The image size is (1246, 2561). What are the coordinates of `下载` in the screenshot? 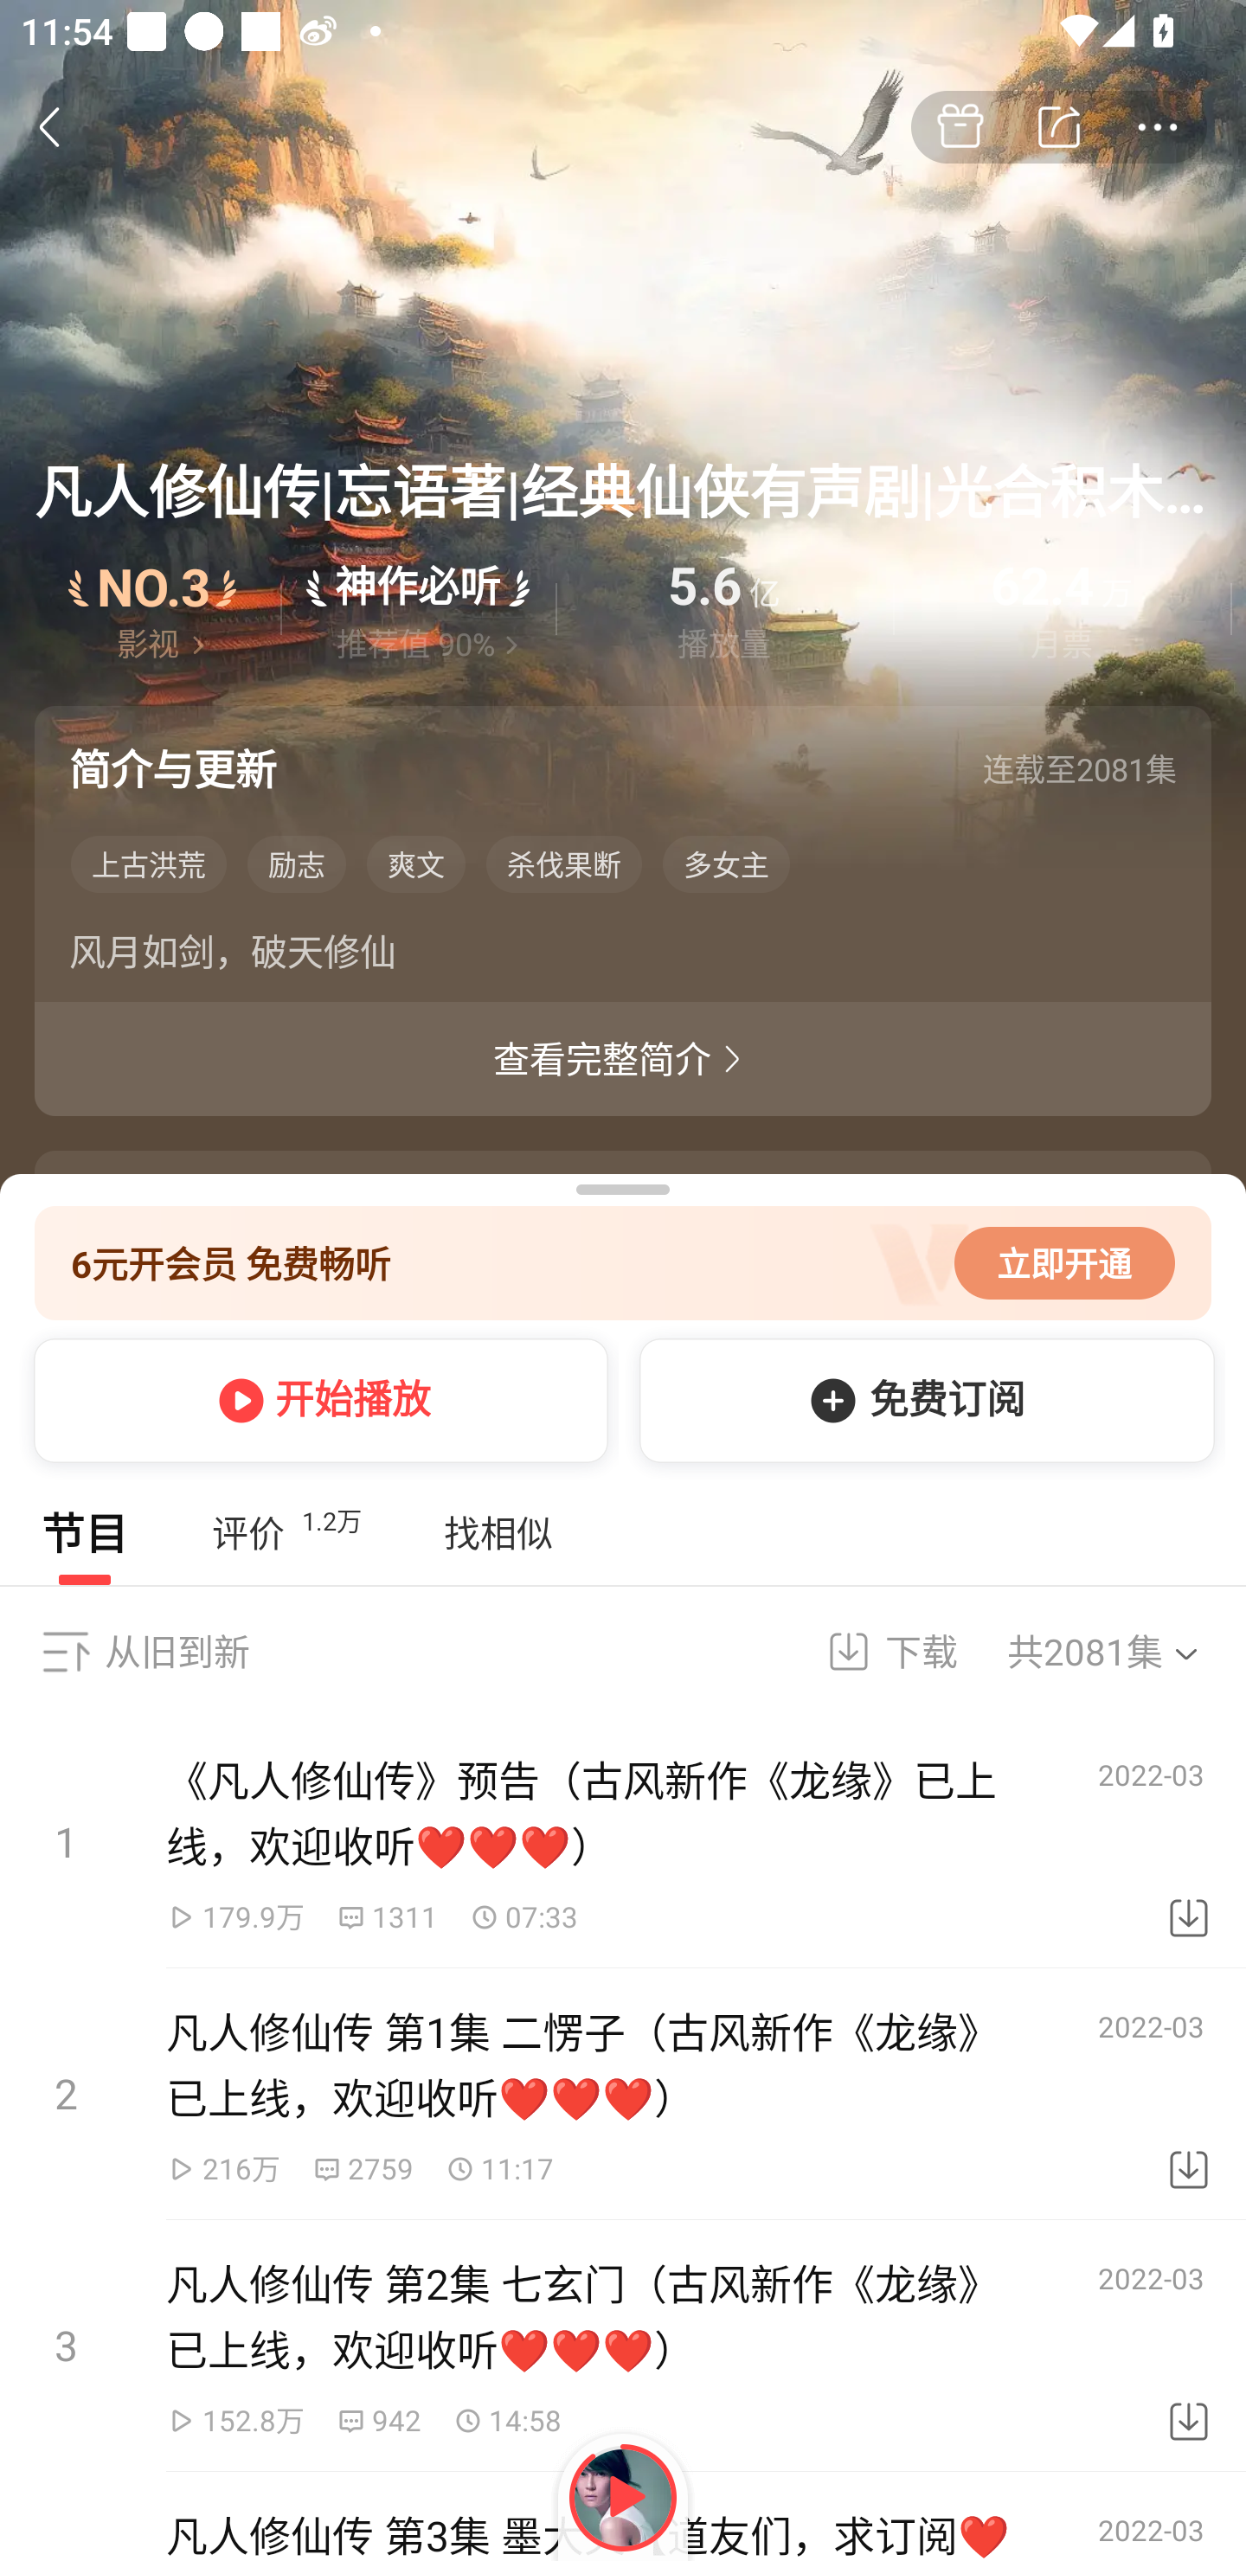 It's located at (1189, 2346).